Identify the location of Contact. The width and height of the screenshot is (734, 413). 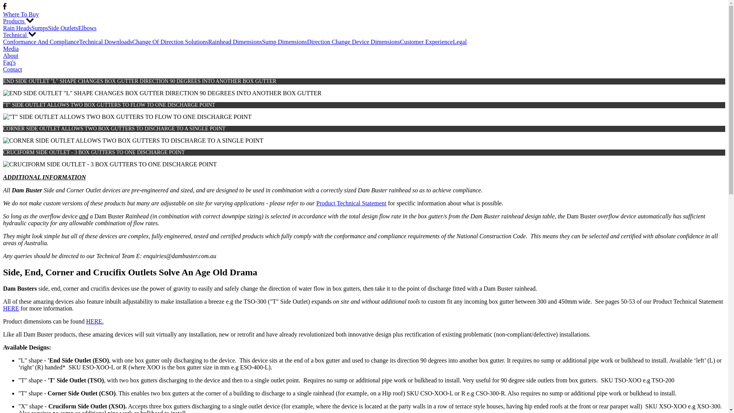
(364, 70).